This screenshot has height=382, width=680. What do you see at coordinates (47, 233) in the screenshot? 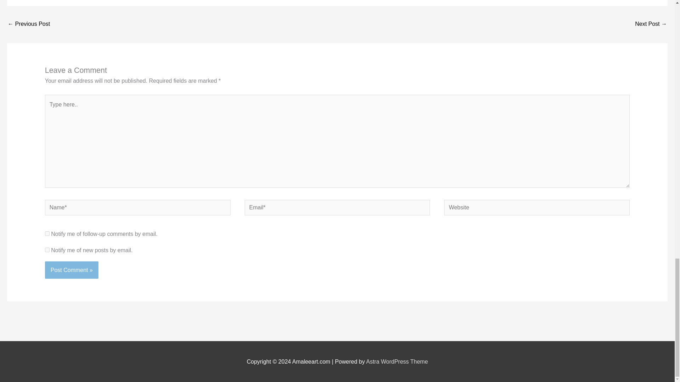
I see `subscribe` at bounding box center [47, 233].